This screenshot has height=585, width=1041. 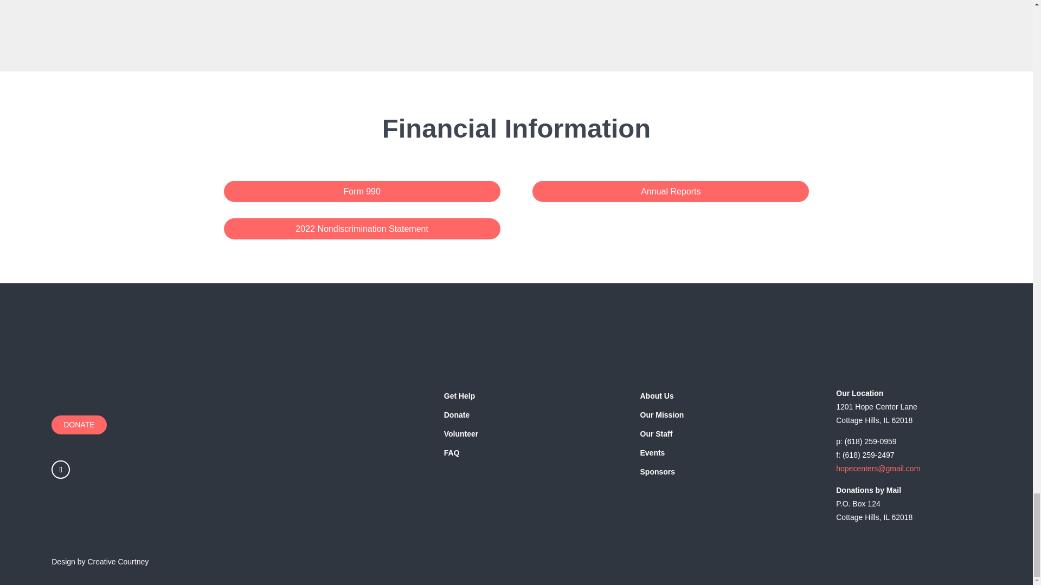 I want to click on Sponsors, so click(x=657, y=471).